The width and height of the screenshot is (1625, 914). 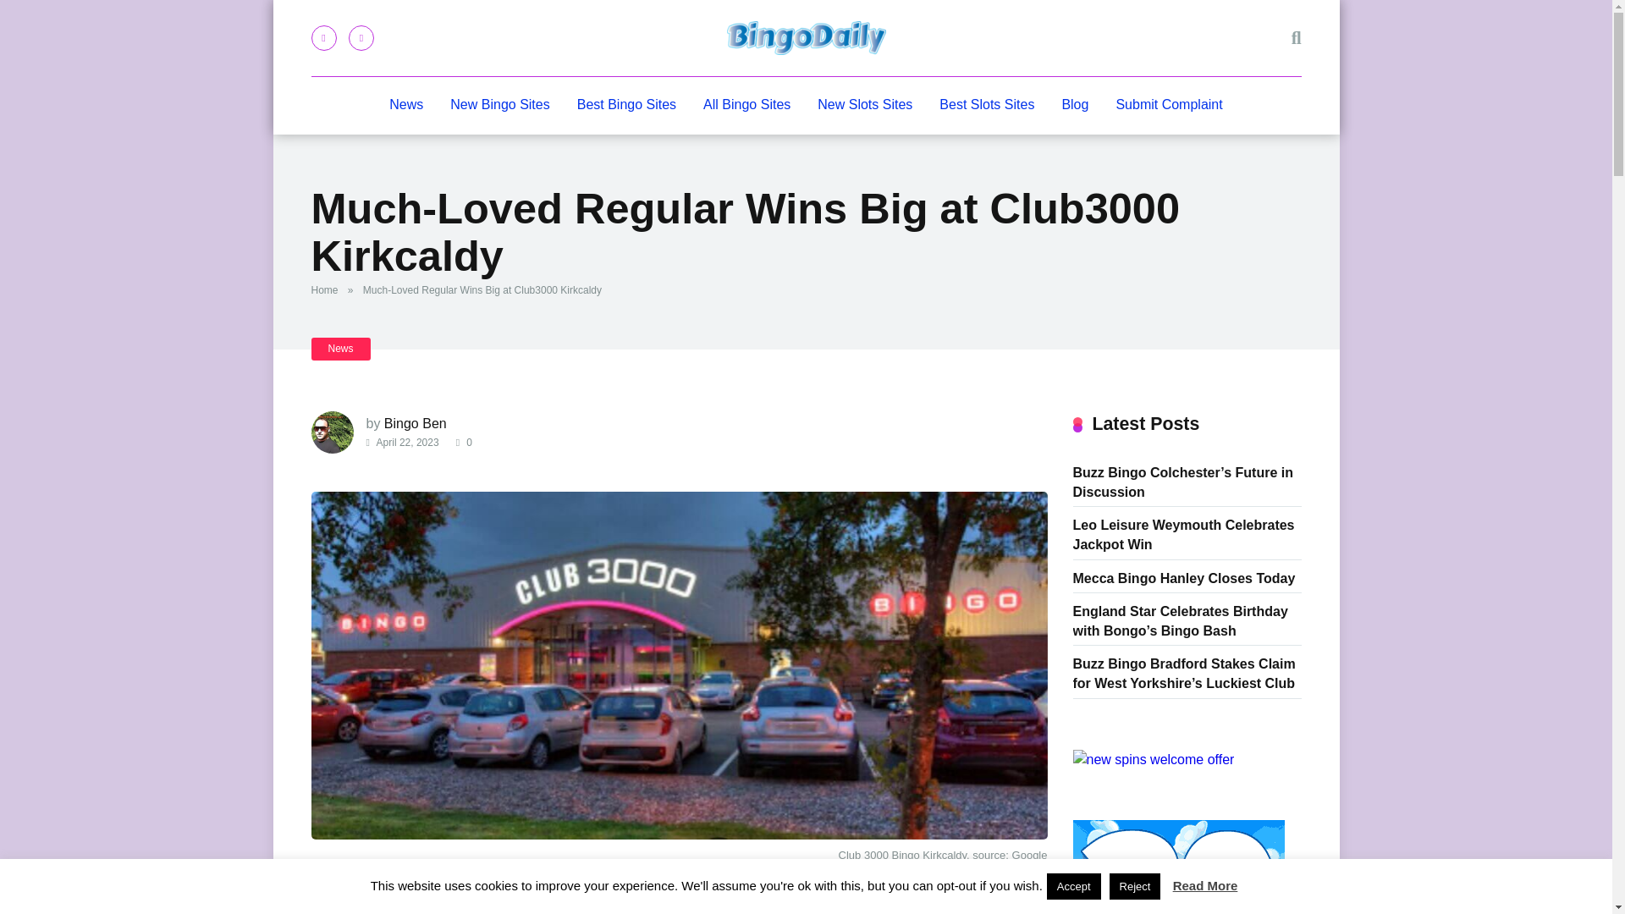 What do you see at coordinates (415, 423) in the screenshot?
I see `Bingo Ben` at bounding box center [415, 423].